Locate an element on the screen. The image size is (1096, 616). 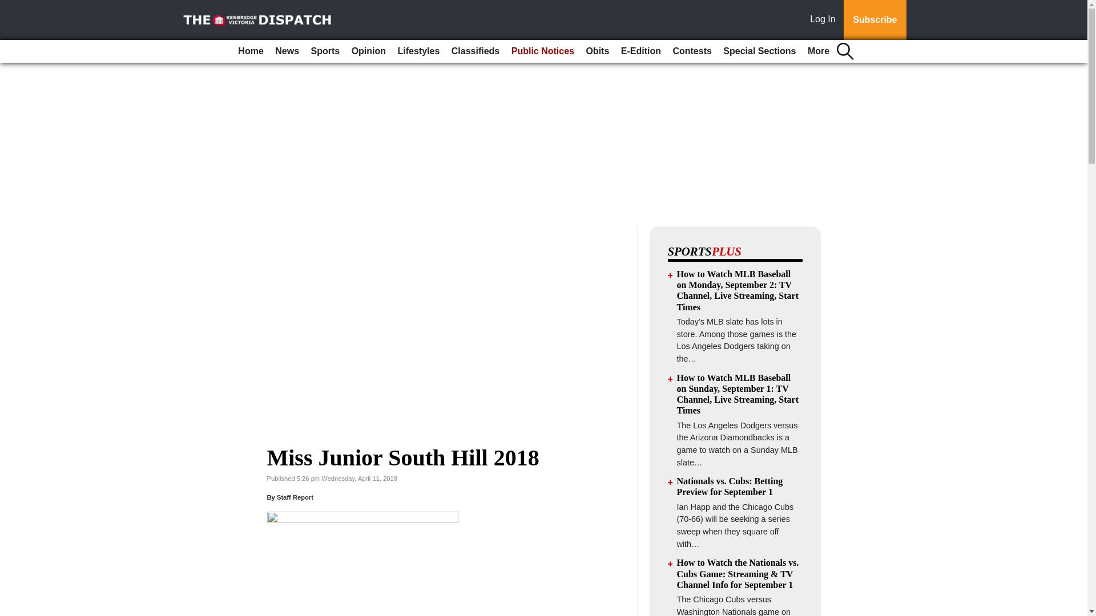
Opinion is located at coordinates (369, 51).